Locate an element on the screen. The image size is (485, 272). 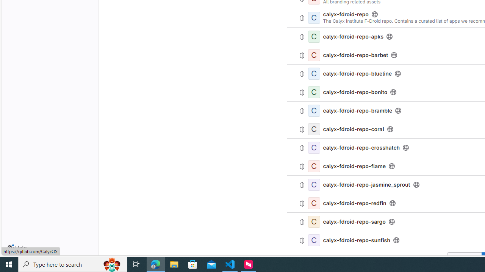
calyx-fdroid-repo-jasmine_sprout is located at coordinates (366, 184).